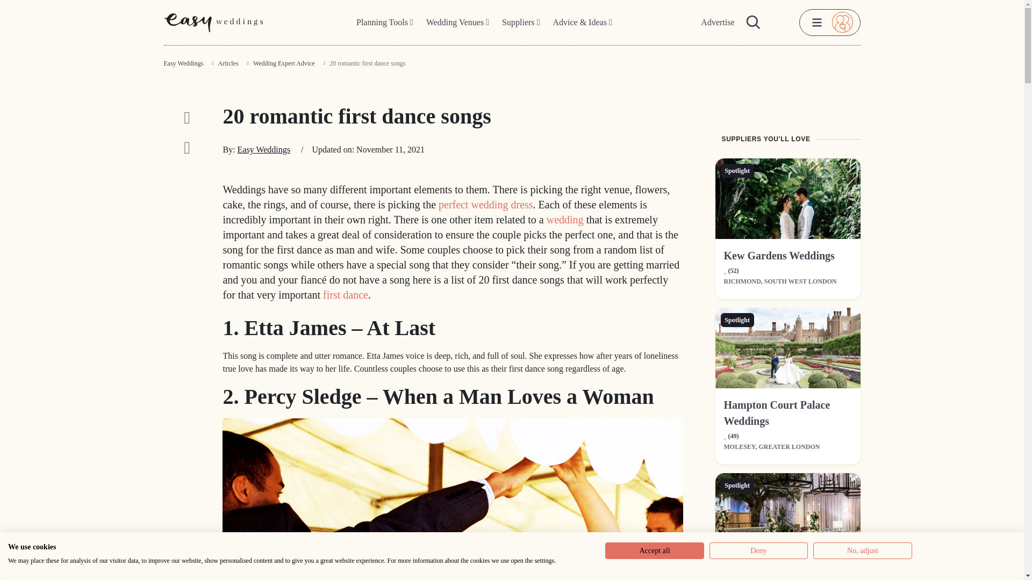 The image size is (1032, 580). I want to click on Kimpton Fitzroy Weddings London, so click(786, 572).